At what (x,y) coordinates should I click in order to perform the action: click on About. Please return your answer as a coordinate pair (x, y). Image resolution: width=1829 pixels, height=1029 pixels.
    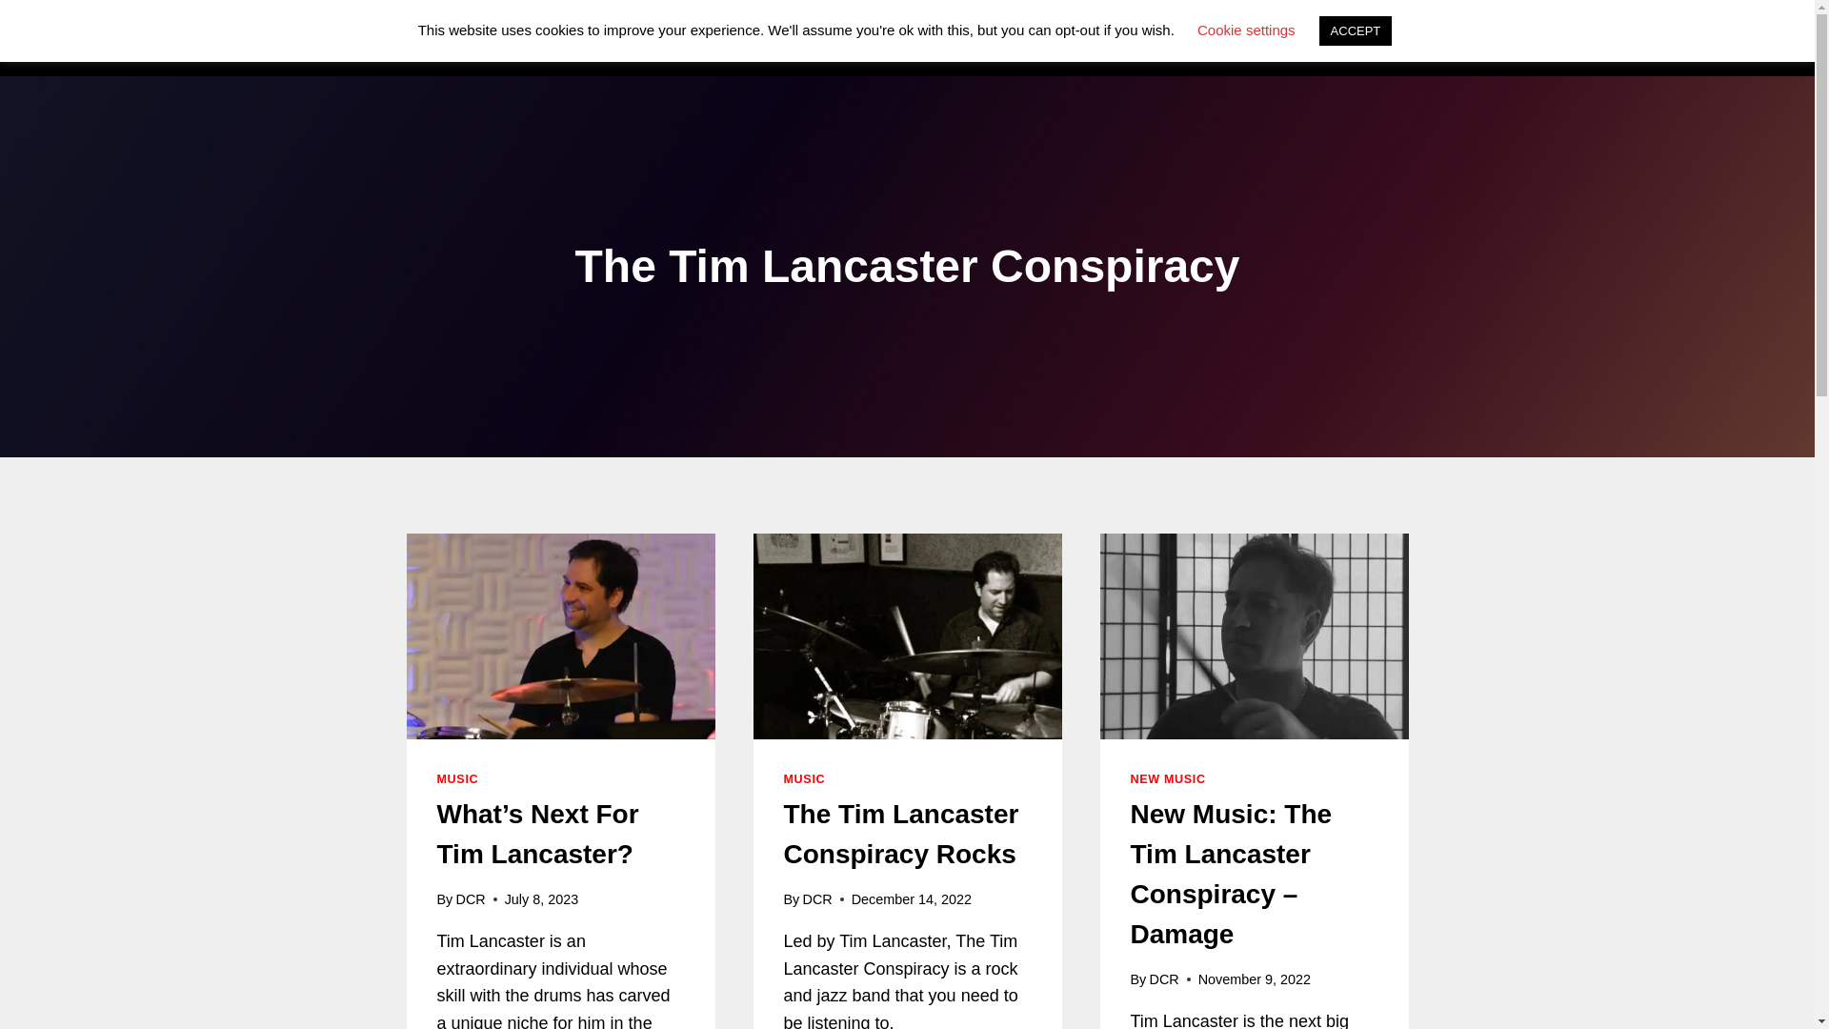
    Looking at the image, I should click on (1178, 38).